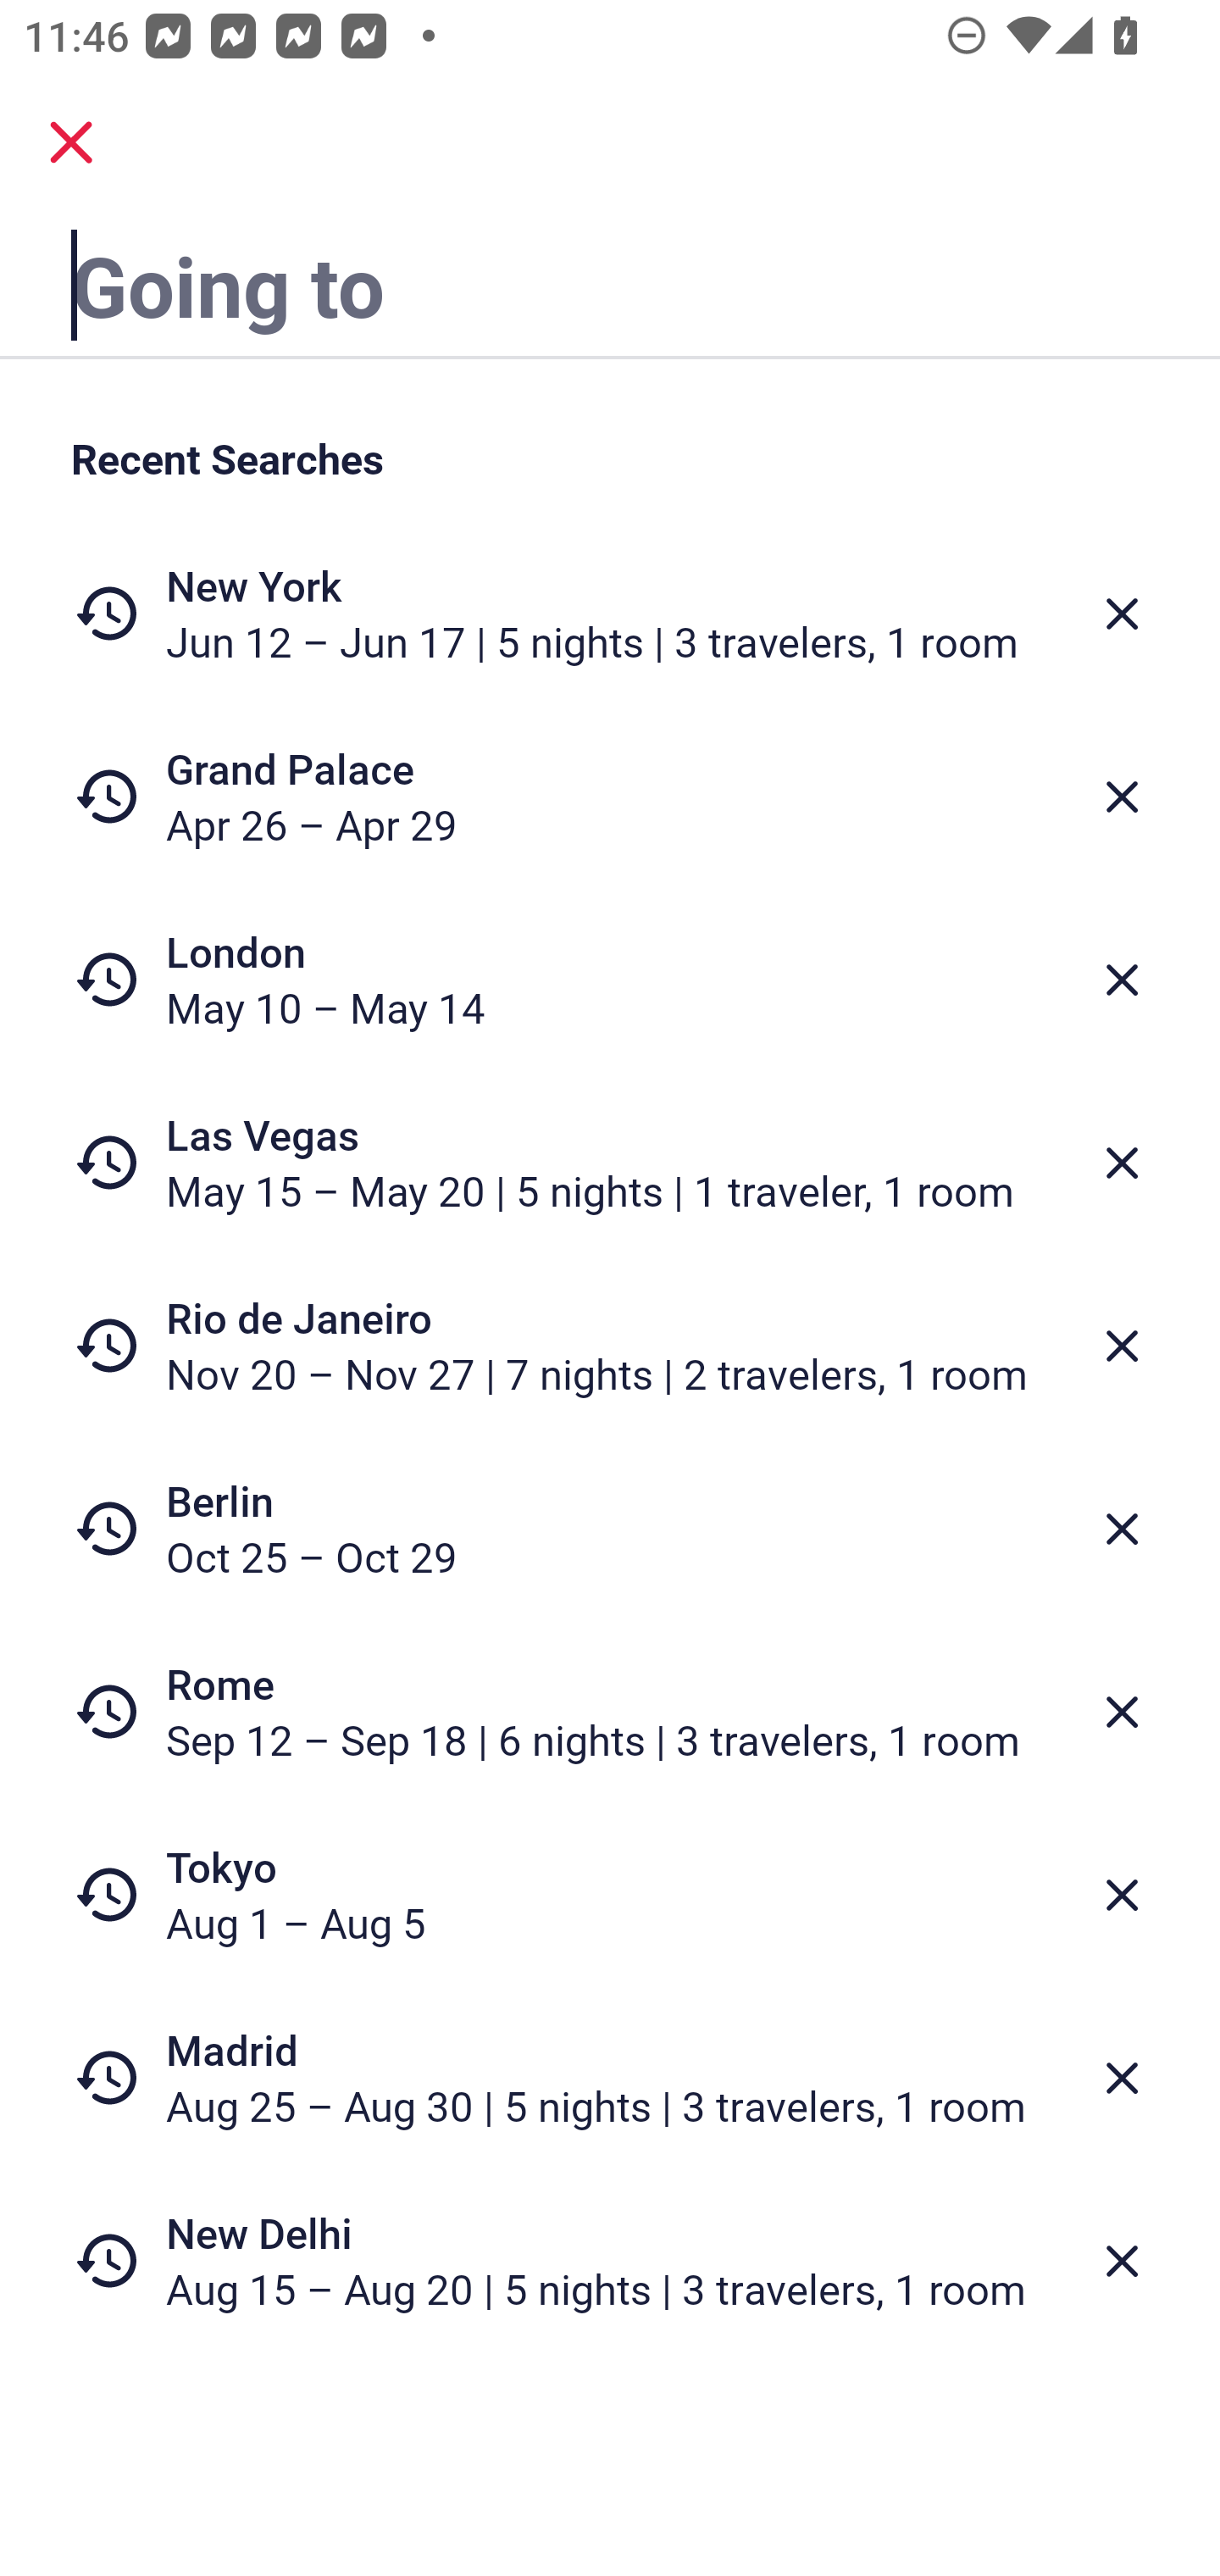  Describe the element at coordinates (610, 797) in the screenshot. I see `Grand Palace Apr 26 – Apr 29` at that location.